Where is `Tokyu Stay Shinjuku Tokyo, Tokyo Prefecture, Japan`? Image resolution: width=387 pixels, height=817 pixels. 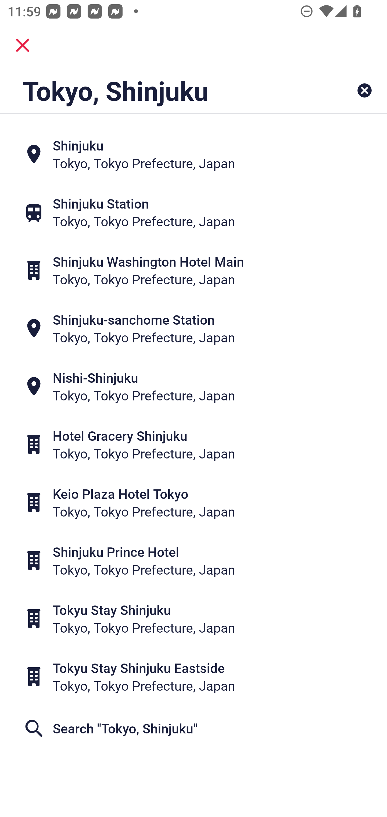 Tokyu Stay Shinjuku Tokyo, Tokyo Prefecture, Japan is located at coordinates (193, 619).